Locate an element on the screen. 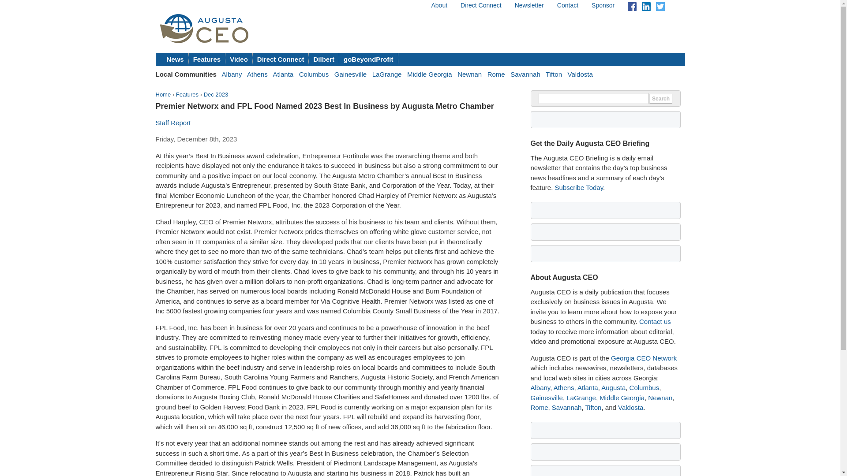 The height and width of the screenshot is (476, 847). Contact is located at coordinates (568, 5).